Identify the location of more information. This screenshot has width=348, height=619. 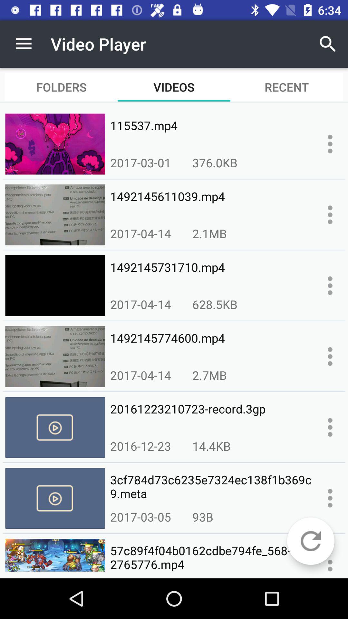
(330, 498).